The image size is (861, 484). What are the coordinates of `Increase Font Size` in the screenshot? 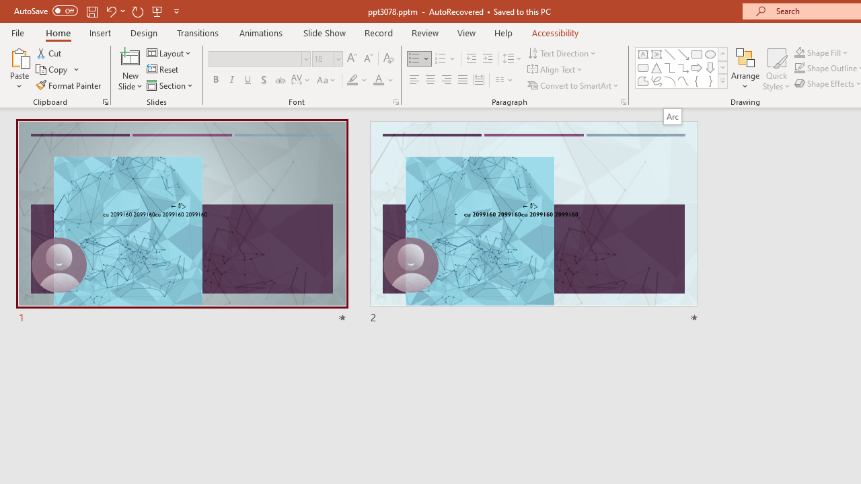 It's located at (351, 59).